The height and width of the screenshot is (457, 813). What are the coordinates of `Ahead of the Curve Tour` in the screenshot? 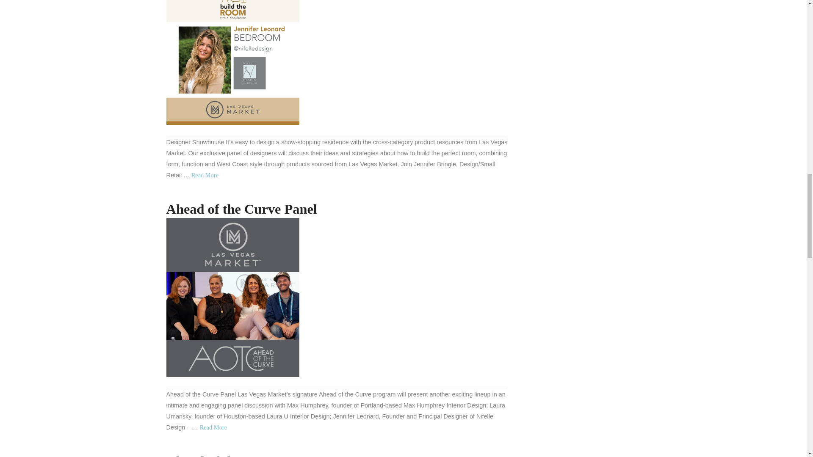 It's located at (239, 455).